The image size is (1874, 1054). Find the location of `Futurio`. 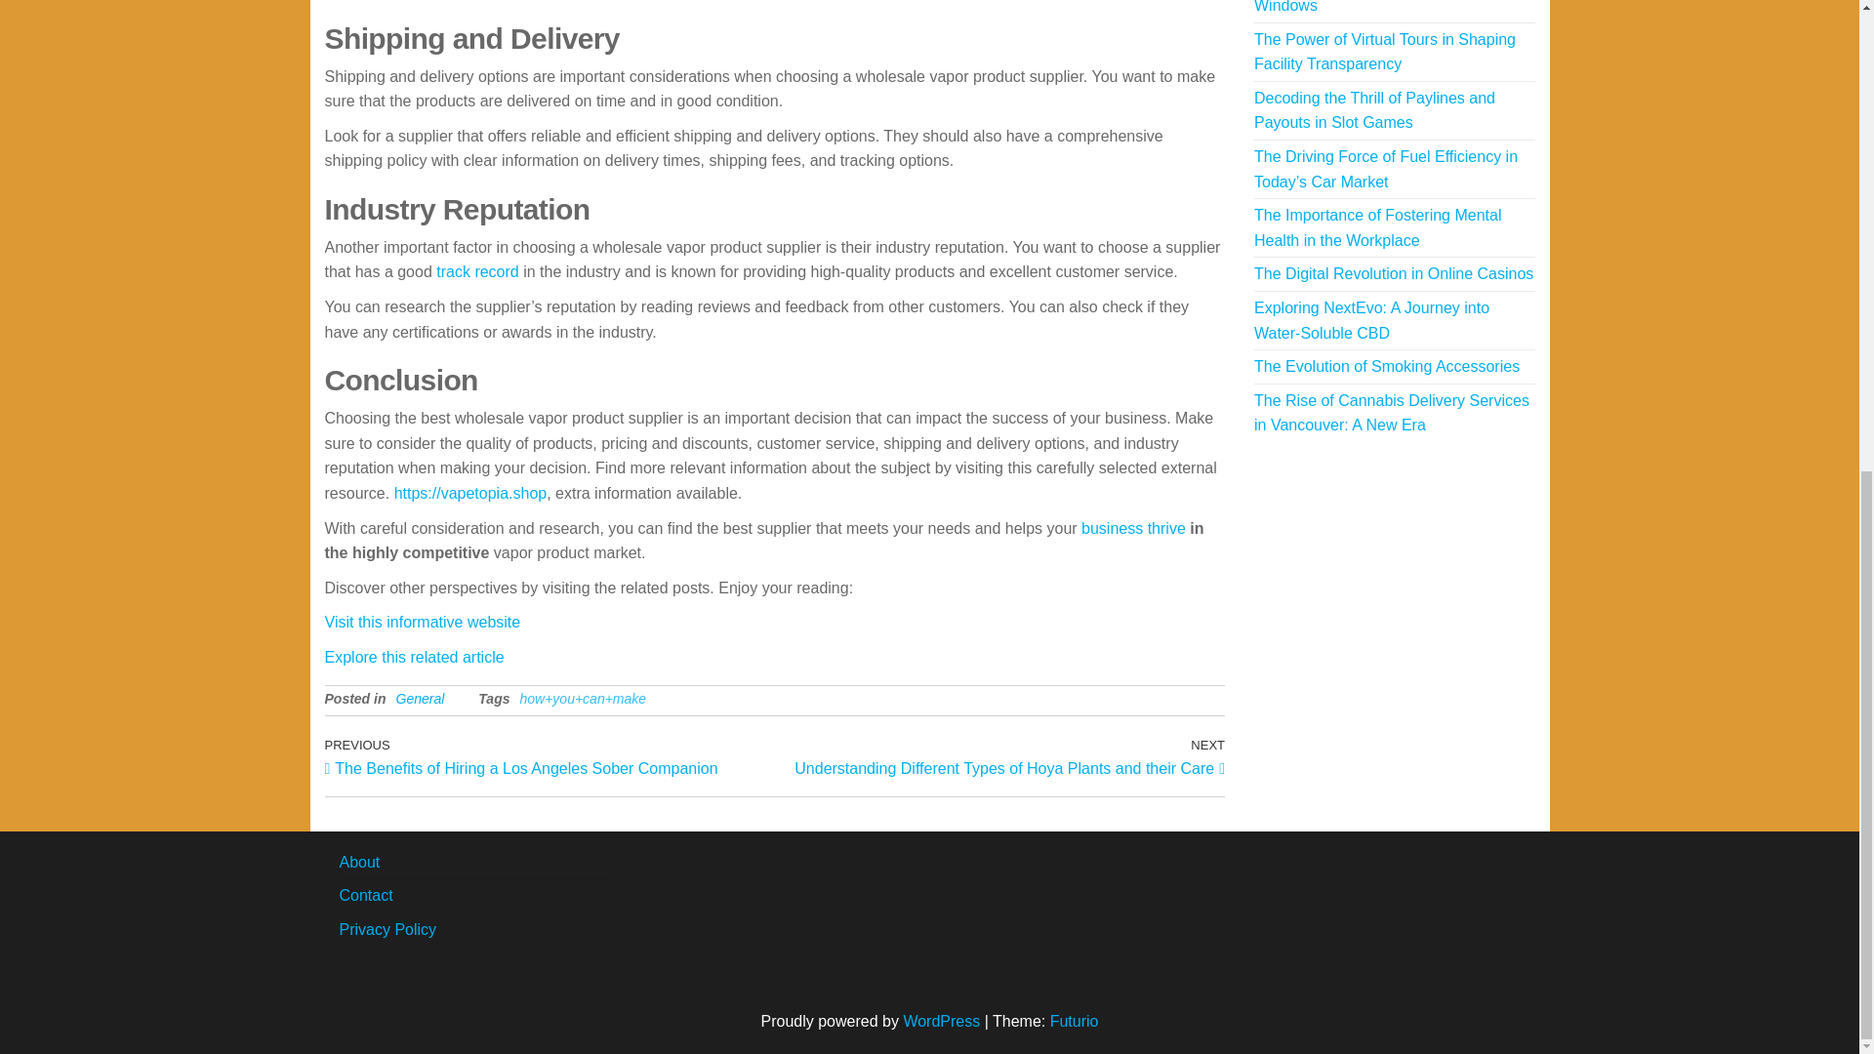

Futurio is located at coordinates (1074, 1021).